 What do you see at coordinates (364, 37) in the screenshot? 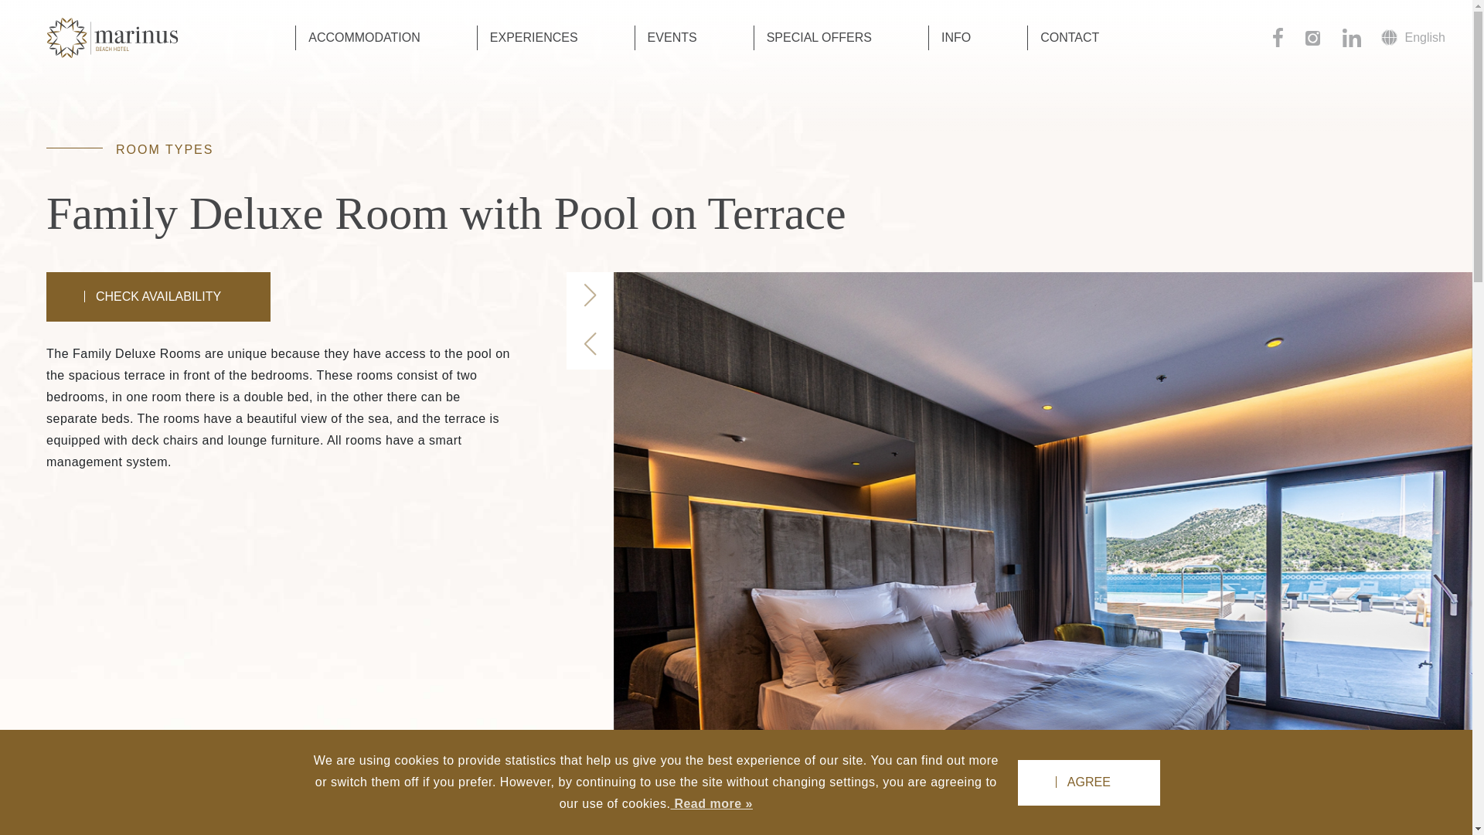
I see `ACCOMMODATION` at bounding box center [364, 37].